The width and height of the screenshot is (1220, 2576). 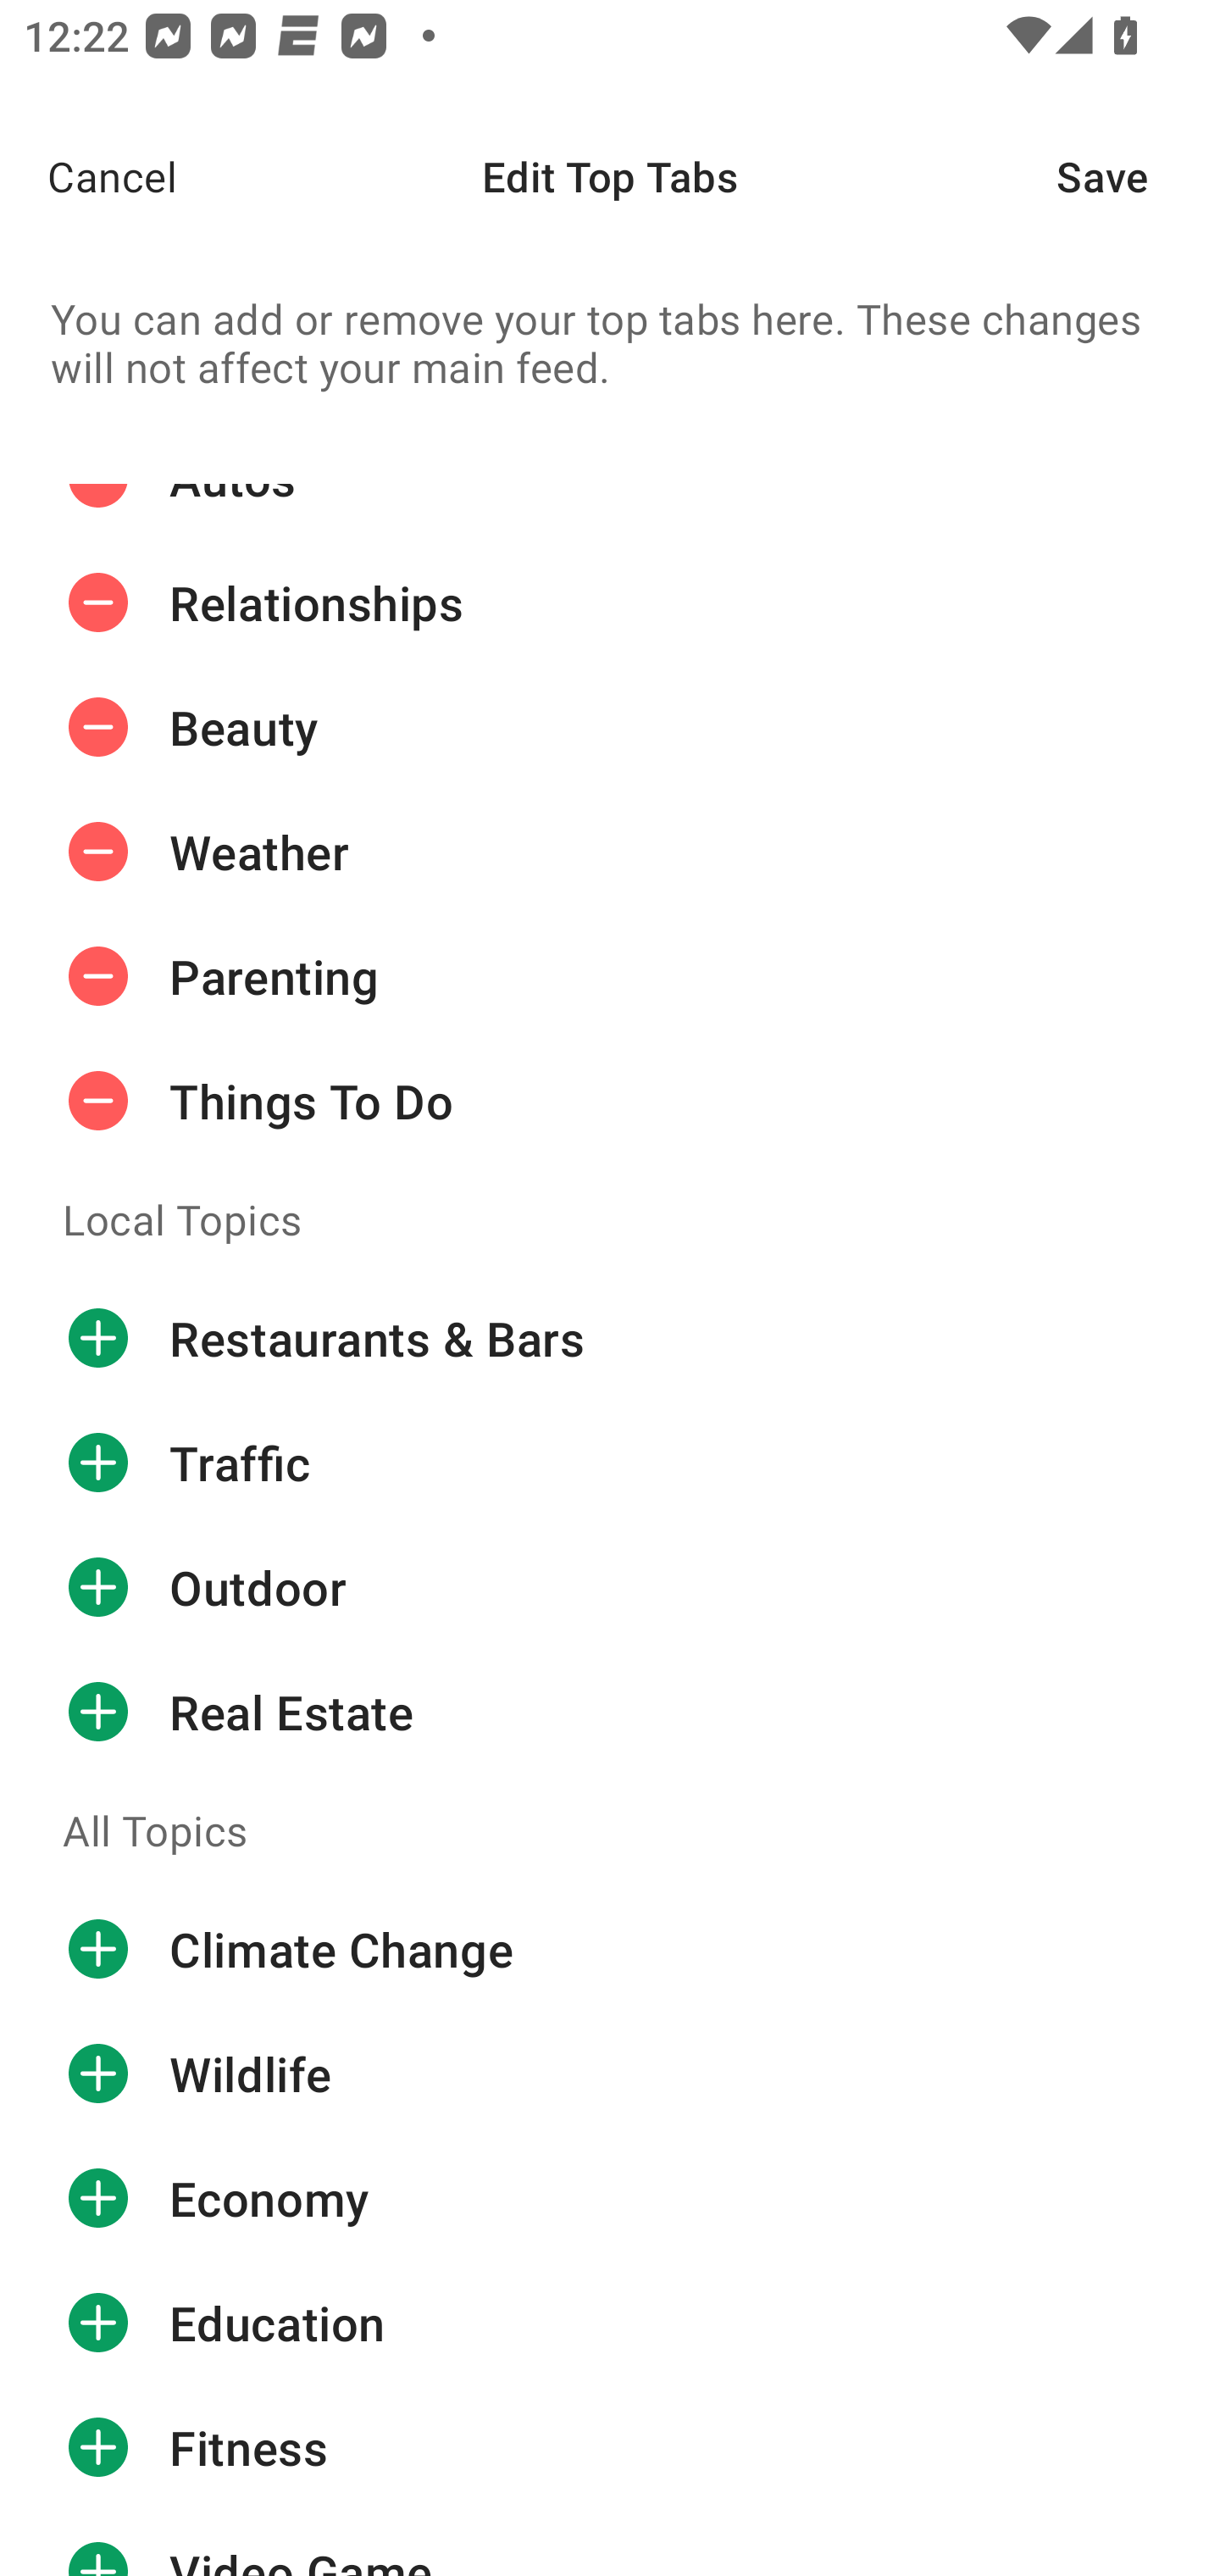 I want to click on Education, so click(x=610, y=2323).